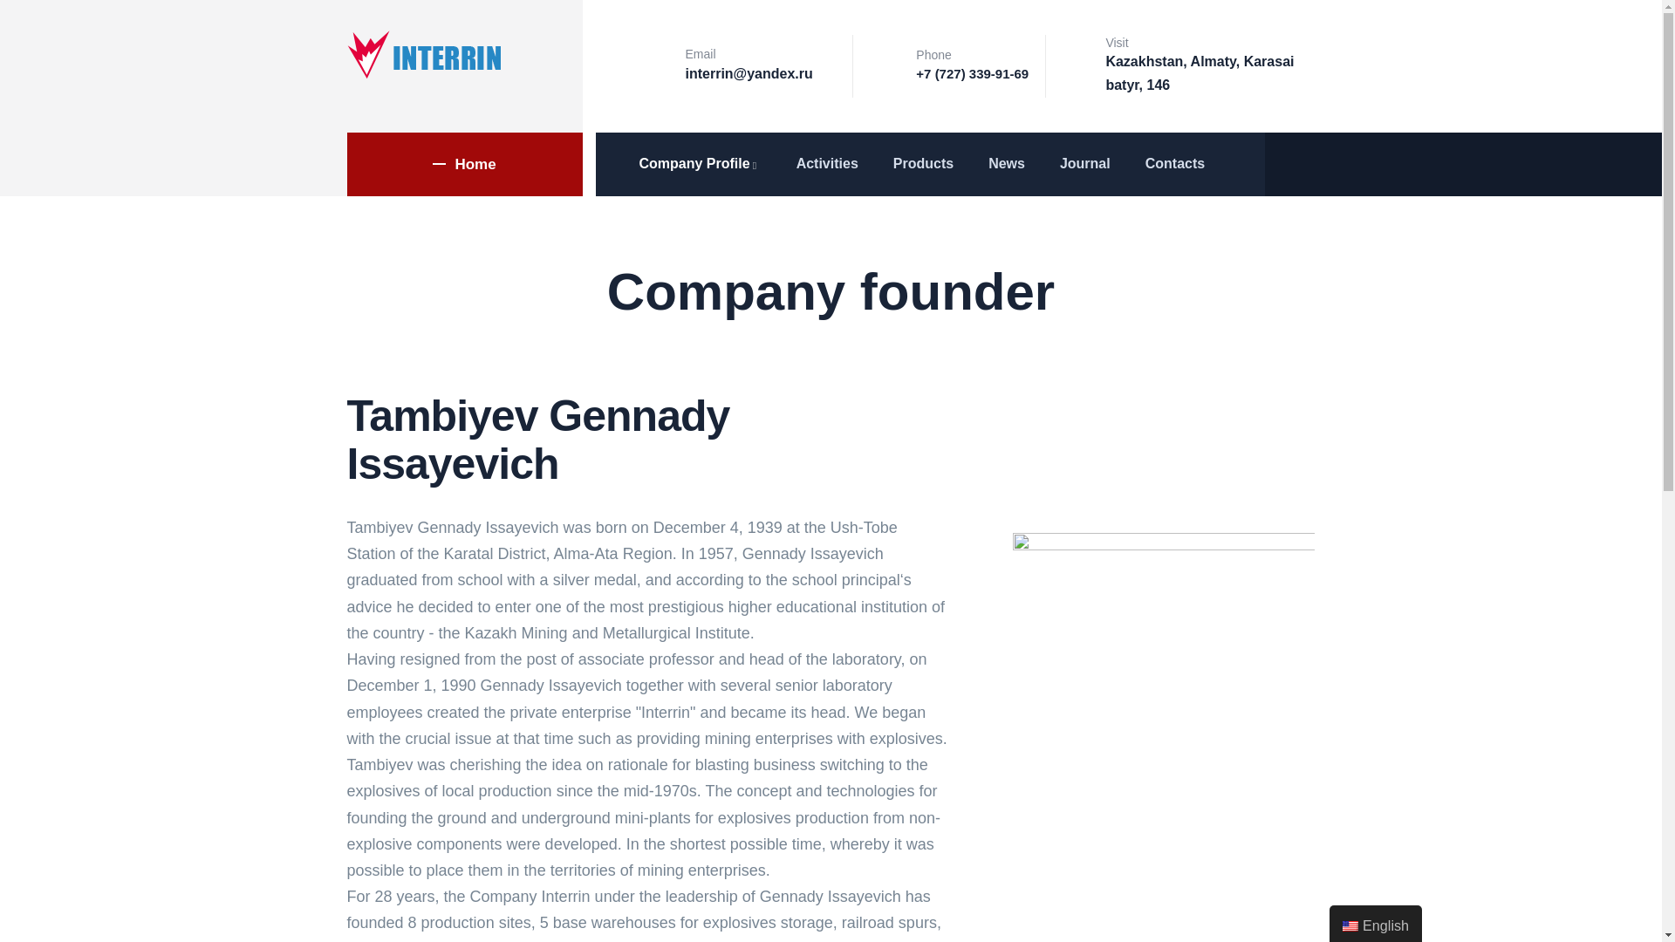  Describe the element at coordinates (1007, 164) in the screenshot. I see `News` at that location.